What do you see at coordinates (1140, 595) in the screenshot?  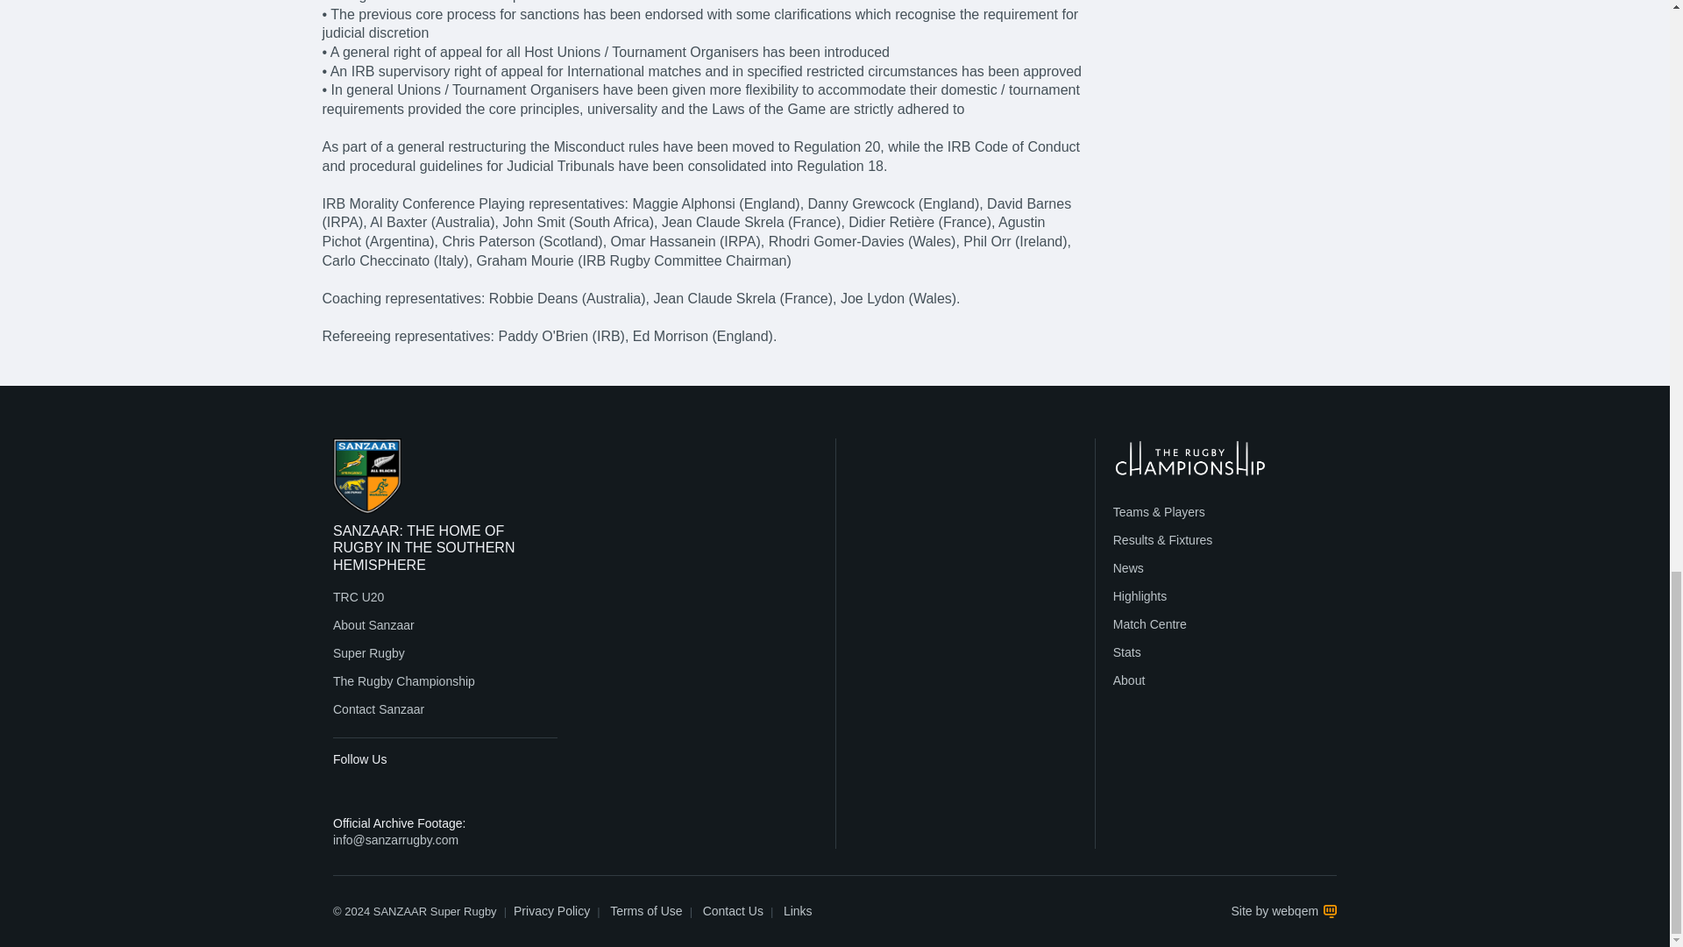 I see `Highlights` at bounding box center [1140, 595].